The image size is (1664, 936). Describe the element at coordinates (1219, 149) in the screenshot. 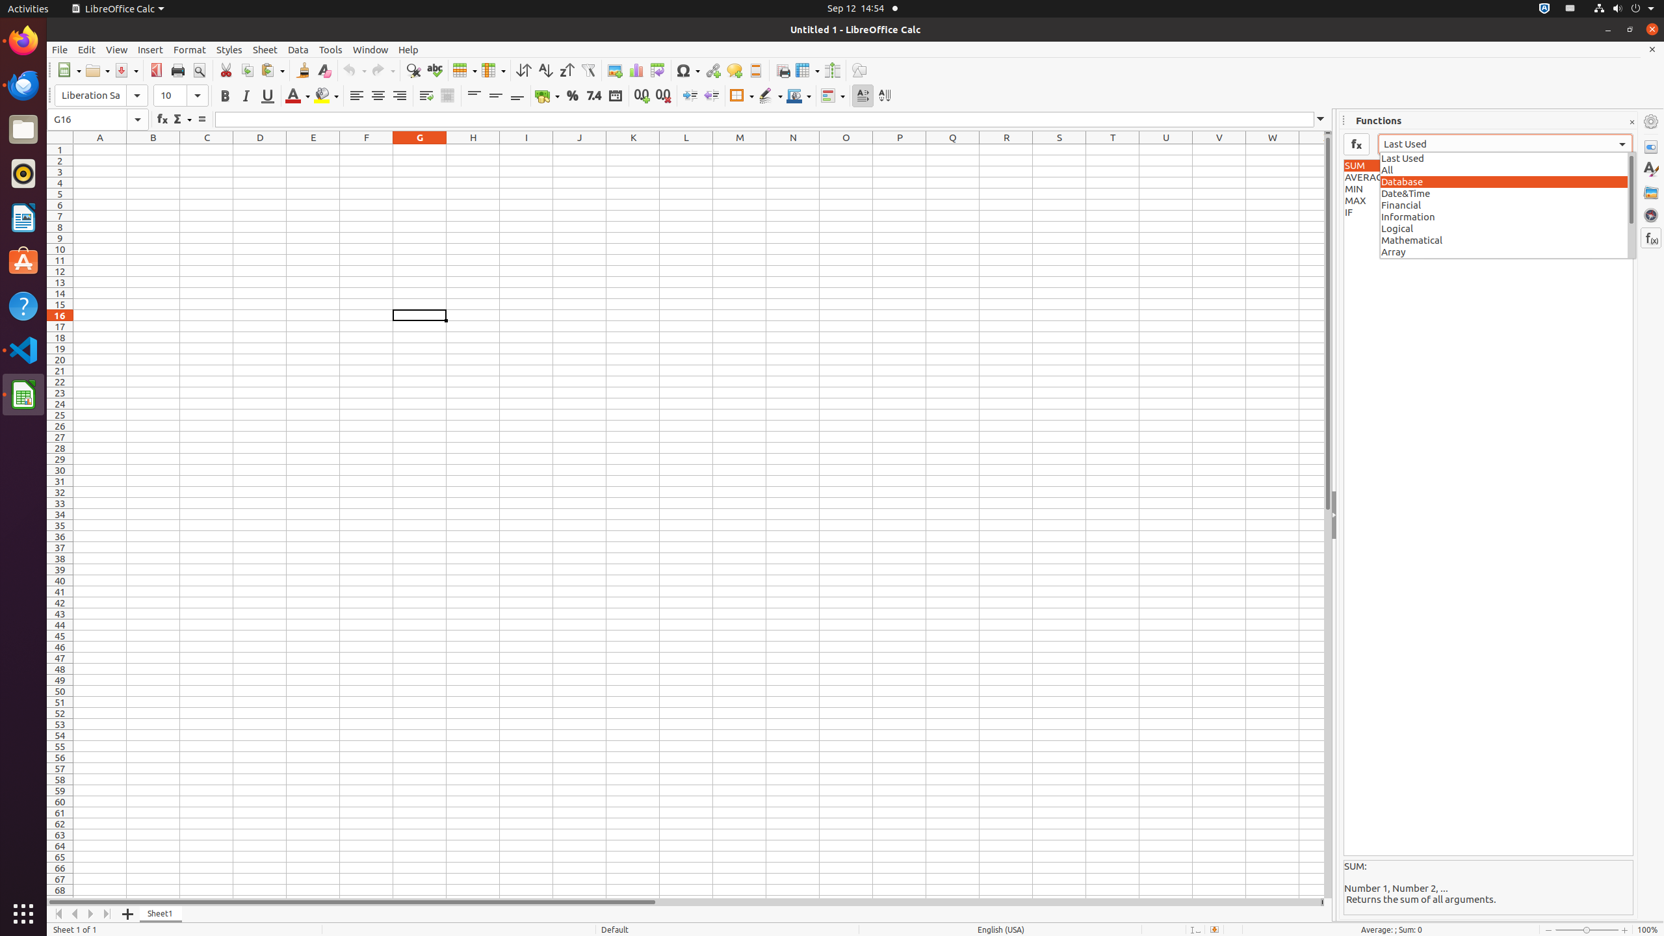

I see `V1` at that location.